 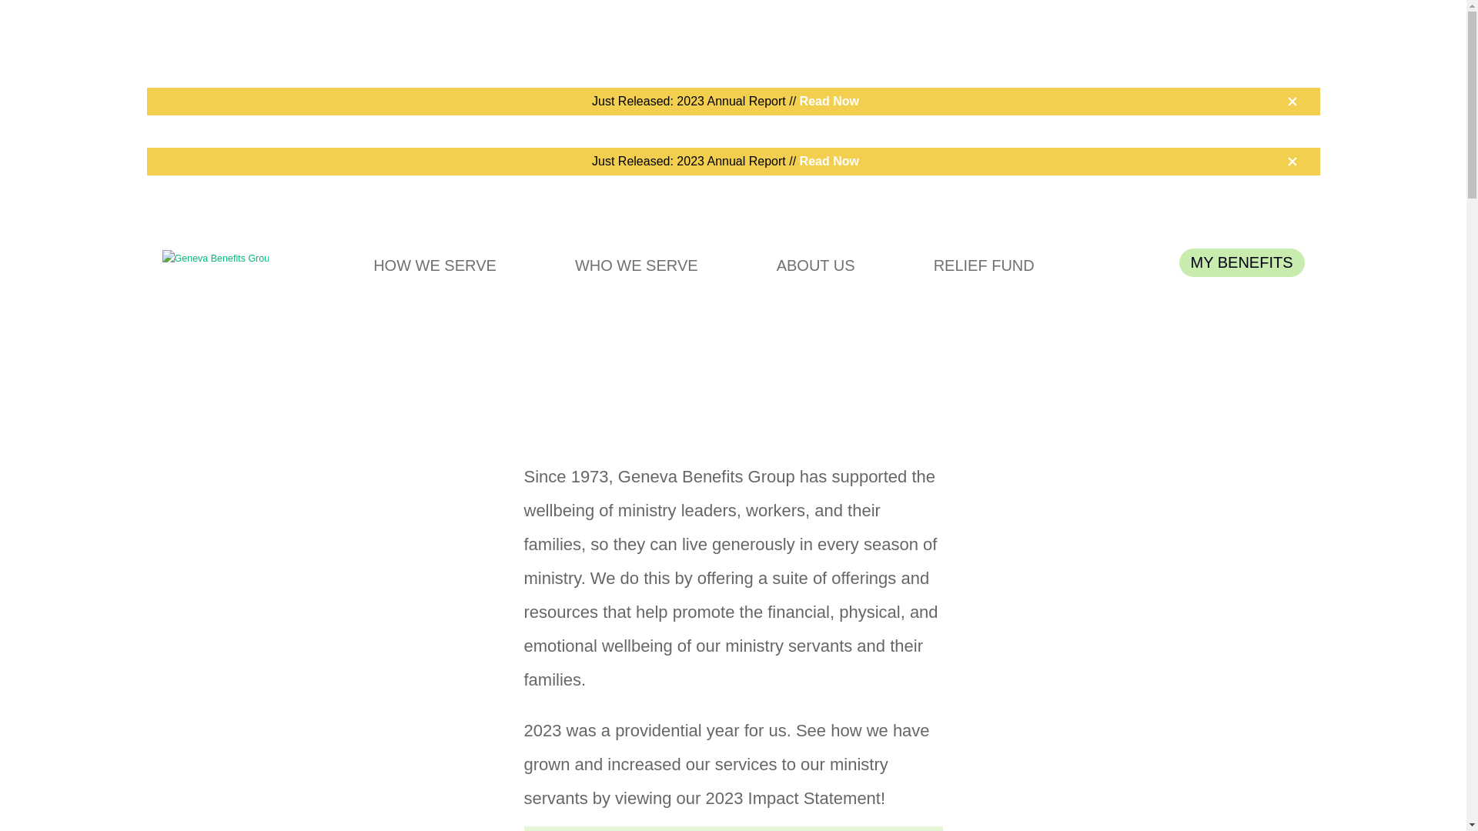 What do you see at coordinates (1242, 262) in the screenshot?
I see `MY BENEFITS` at bounding box center [1242, 262].